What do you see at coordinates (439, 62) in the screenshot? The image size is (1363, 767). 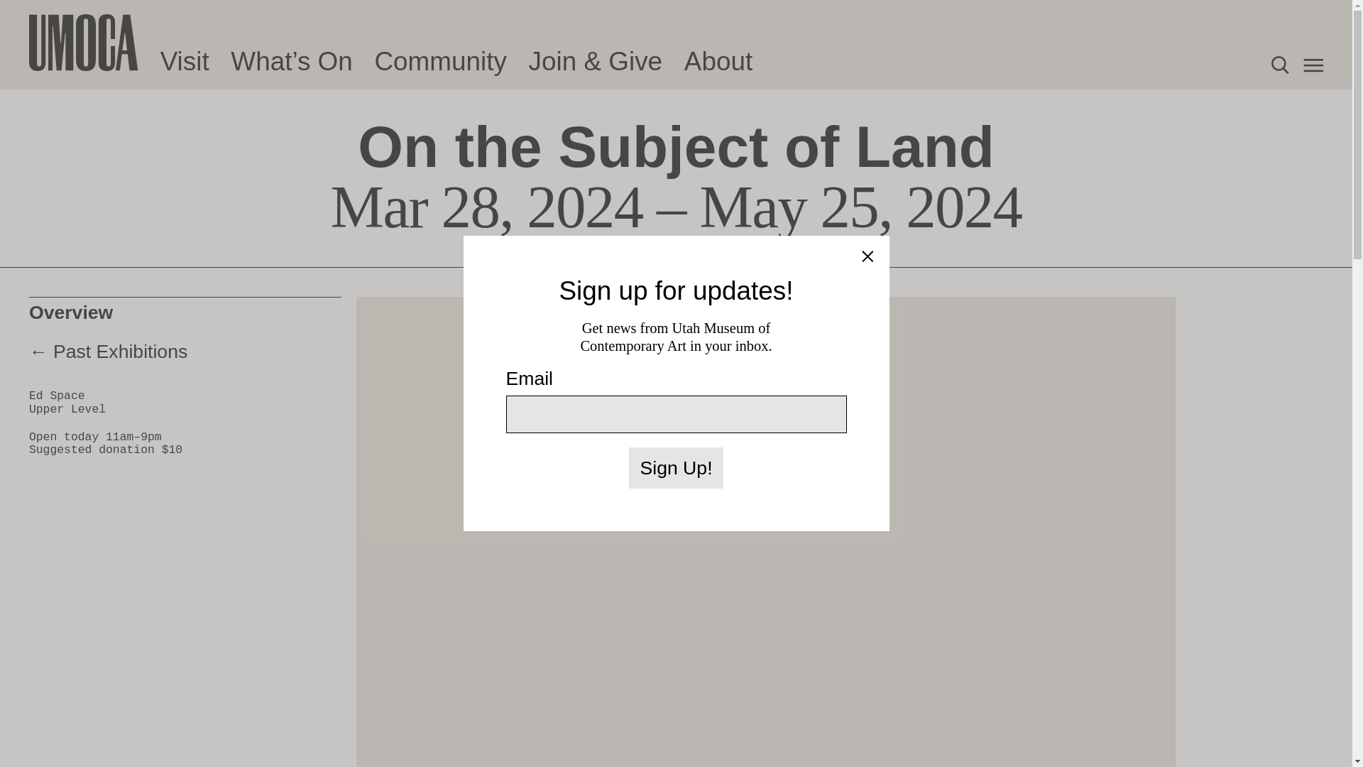 I see `Community` at bounding box center [439, 62].